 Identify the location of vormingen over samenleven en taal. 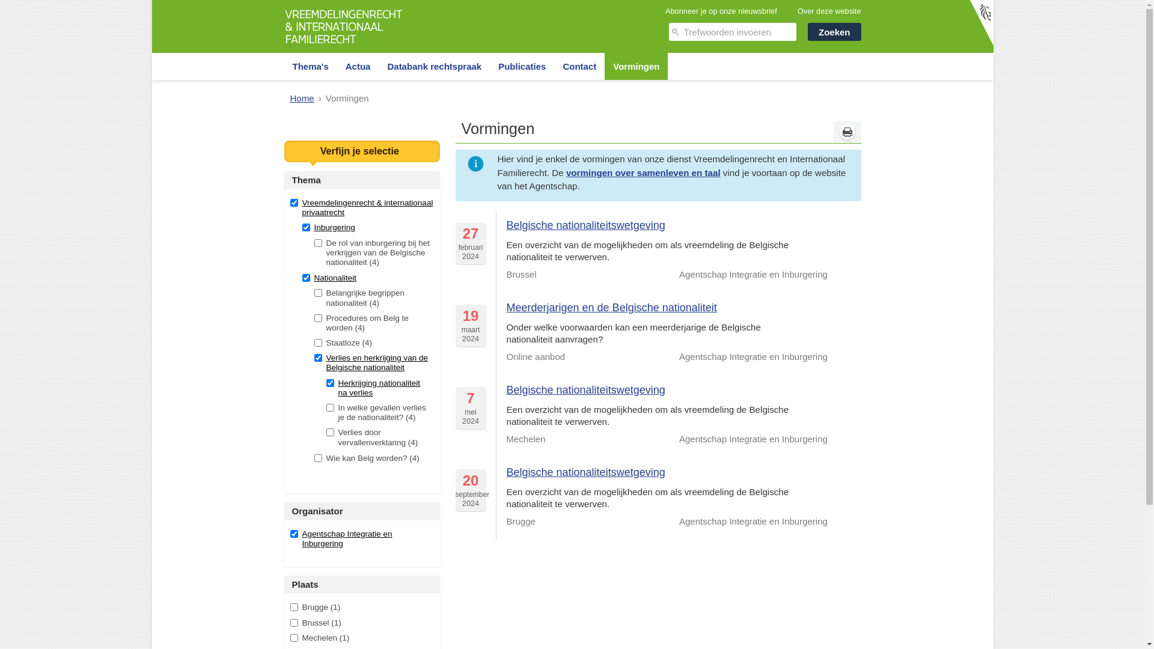
(643, 173).